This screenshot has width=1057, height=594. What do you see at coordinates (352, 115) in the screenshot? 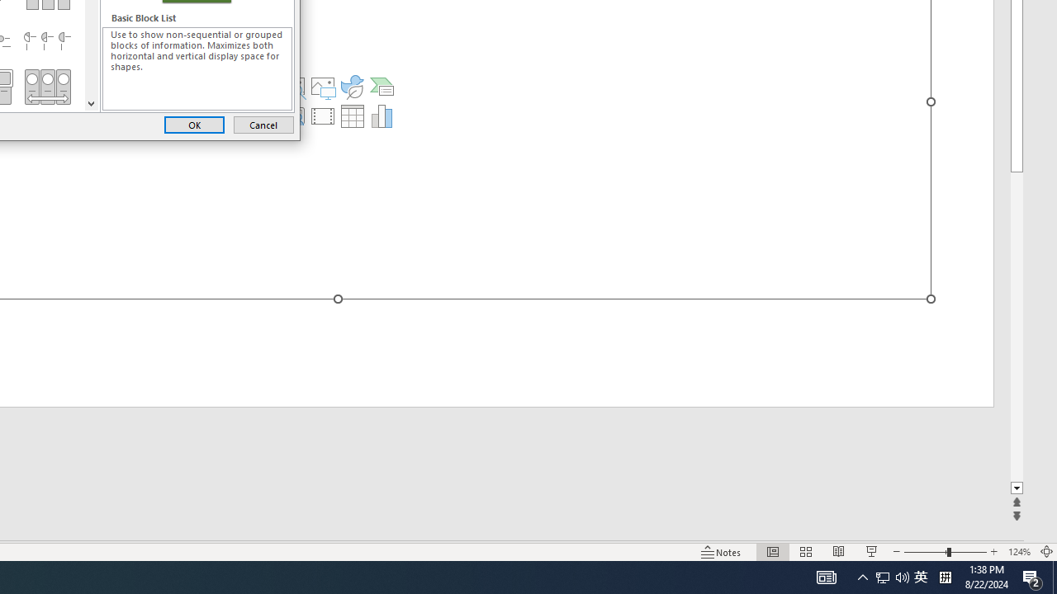
I see `Insert Table` at bounding box center [352, 115].